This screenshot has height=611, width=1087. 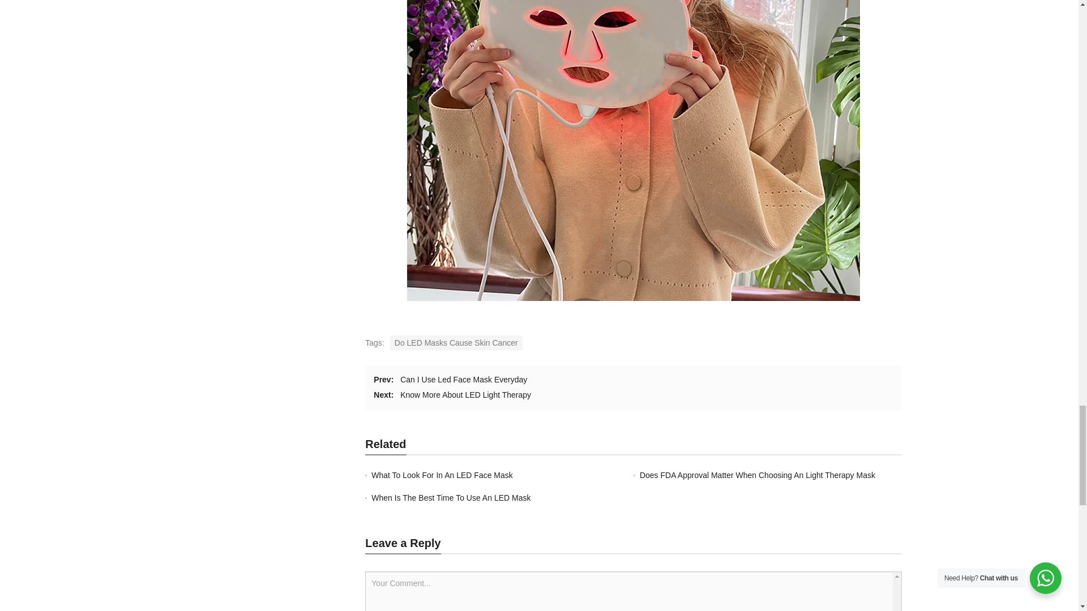 I want to click on What To Look For In An LED Face Mask, so click(x=442, y=475).